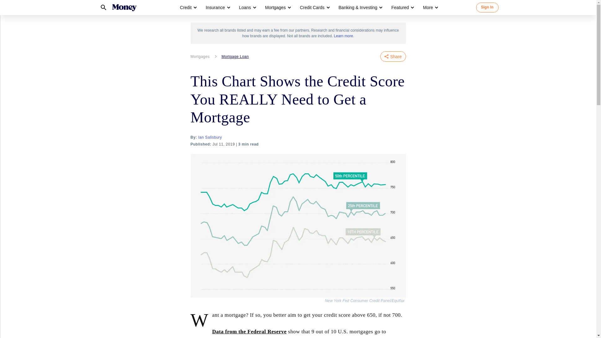 The image size is (601, 338). Describe the element at coordinates (312, 8) in the screenshot. I see `Credit Cards` at that location.